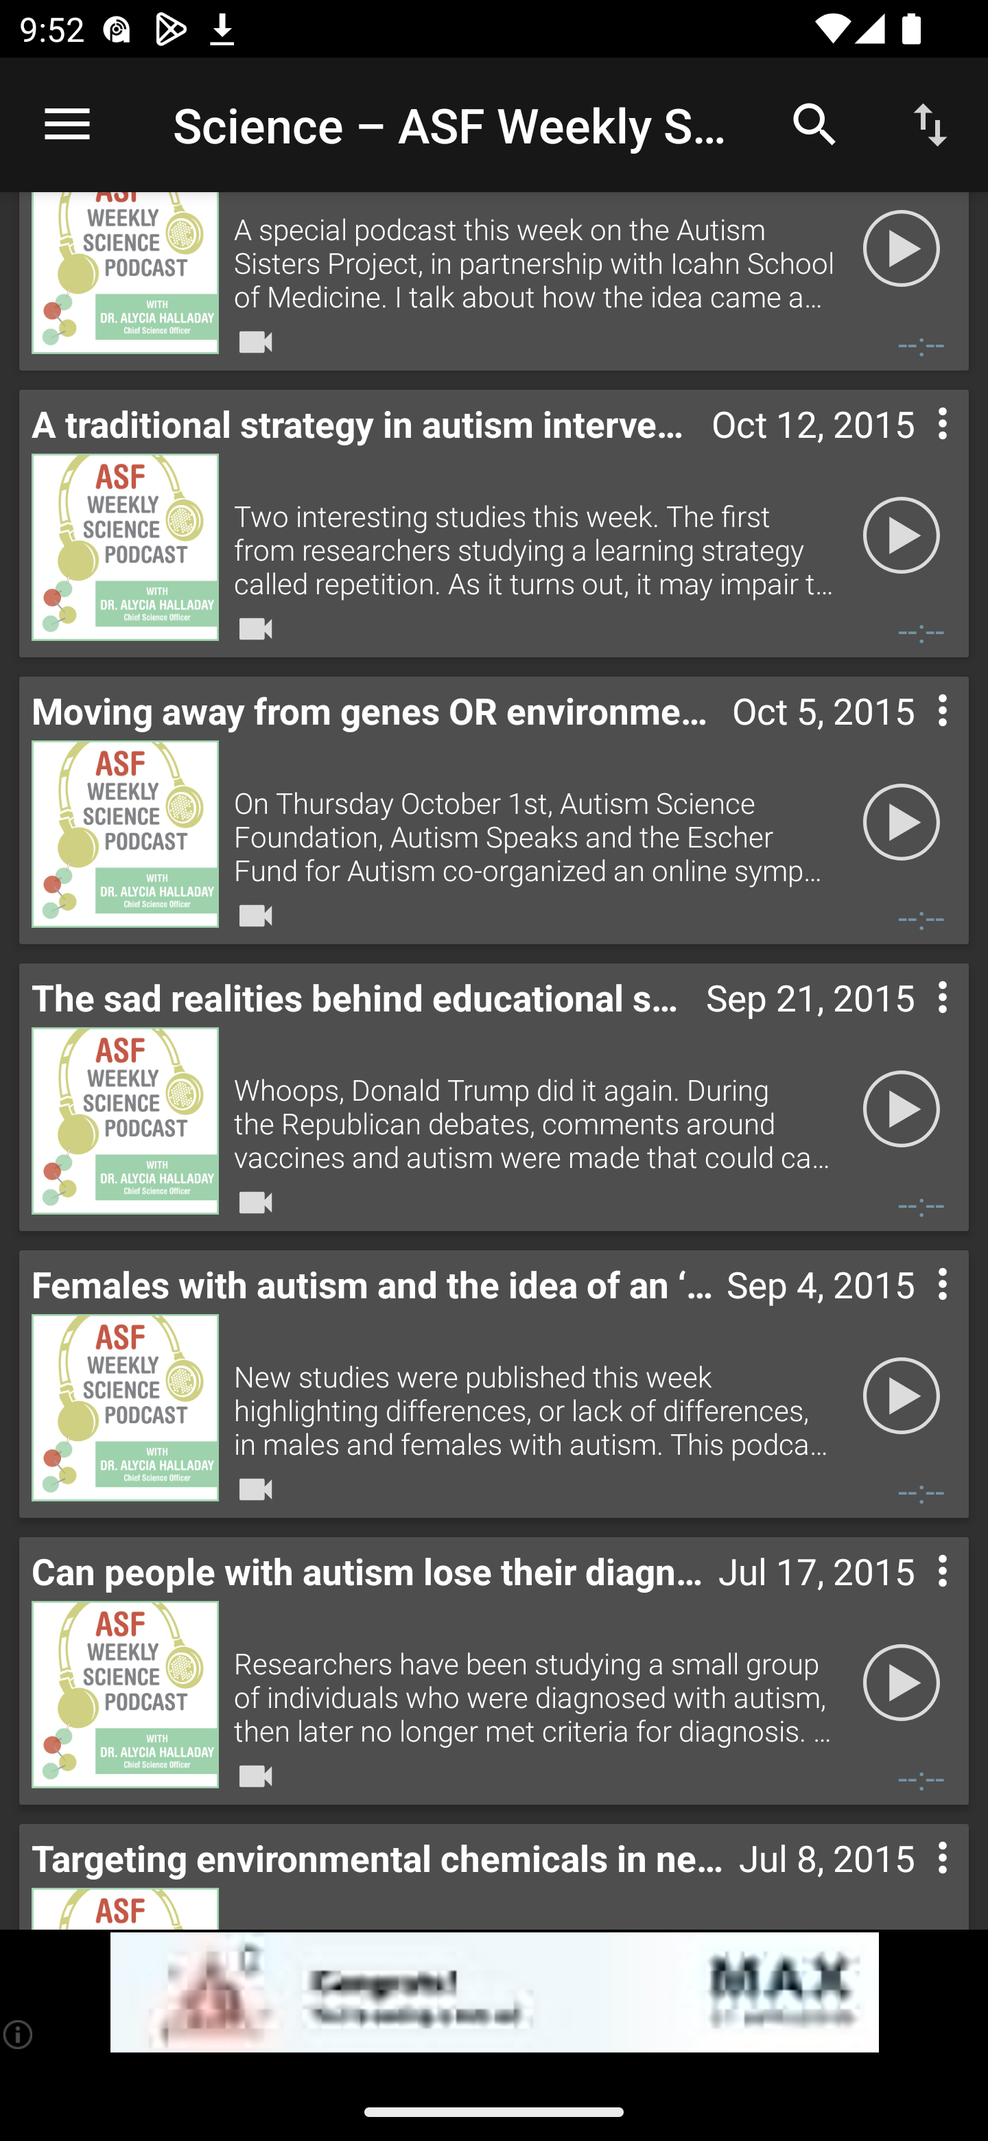 This screenshot has width=988, height=2141. I want to click on Play, so click(902, 1109).